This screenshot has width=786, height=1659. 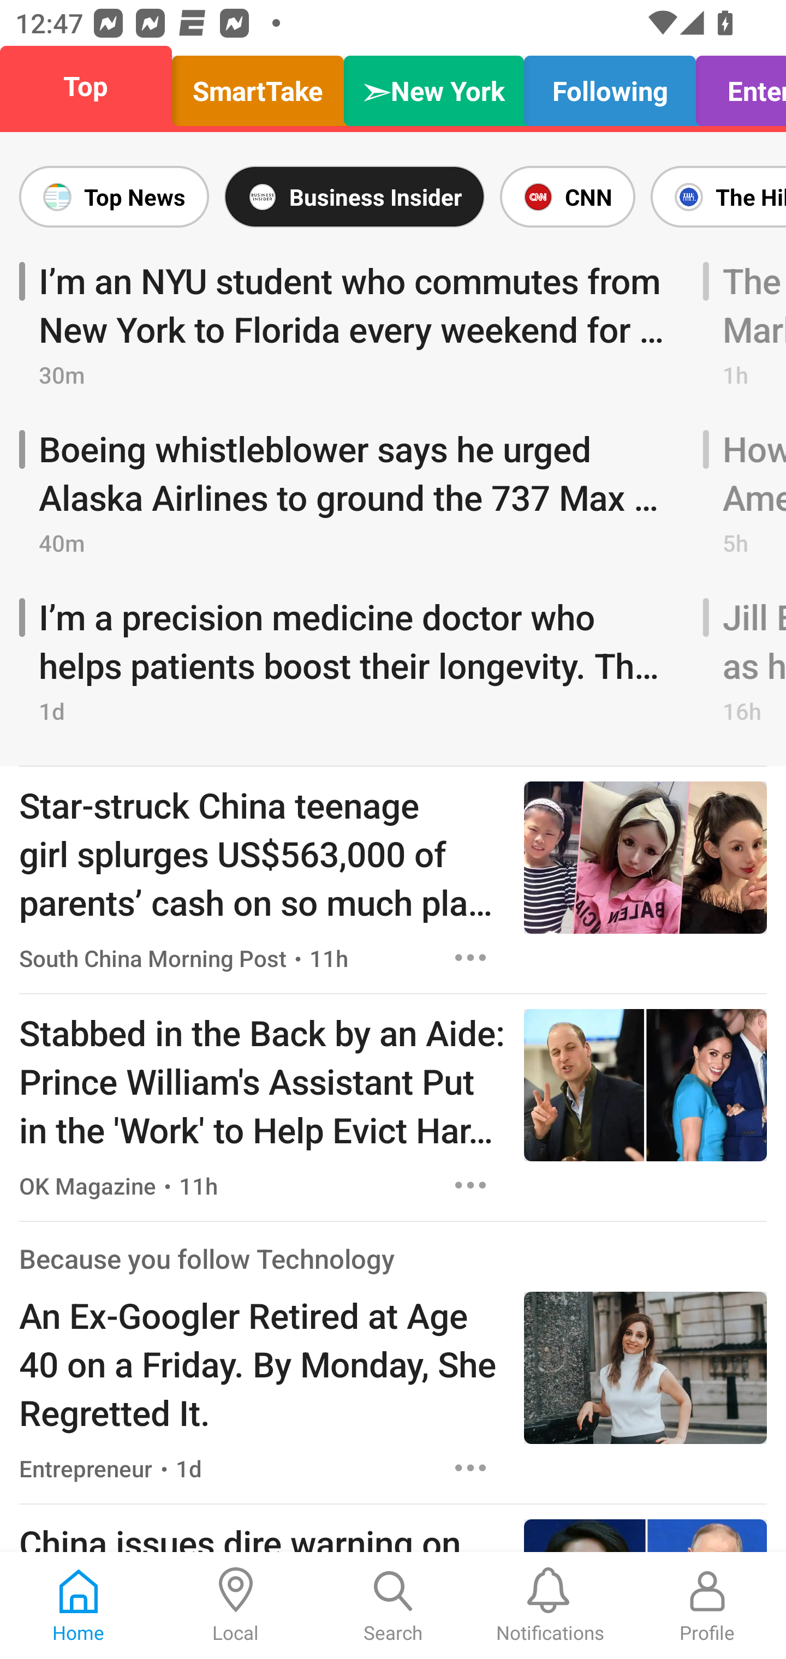 I want to click on Top, so click(x=92, y=86).